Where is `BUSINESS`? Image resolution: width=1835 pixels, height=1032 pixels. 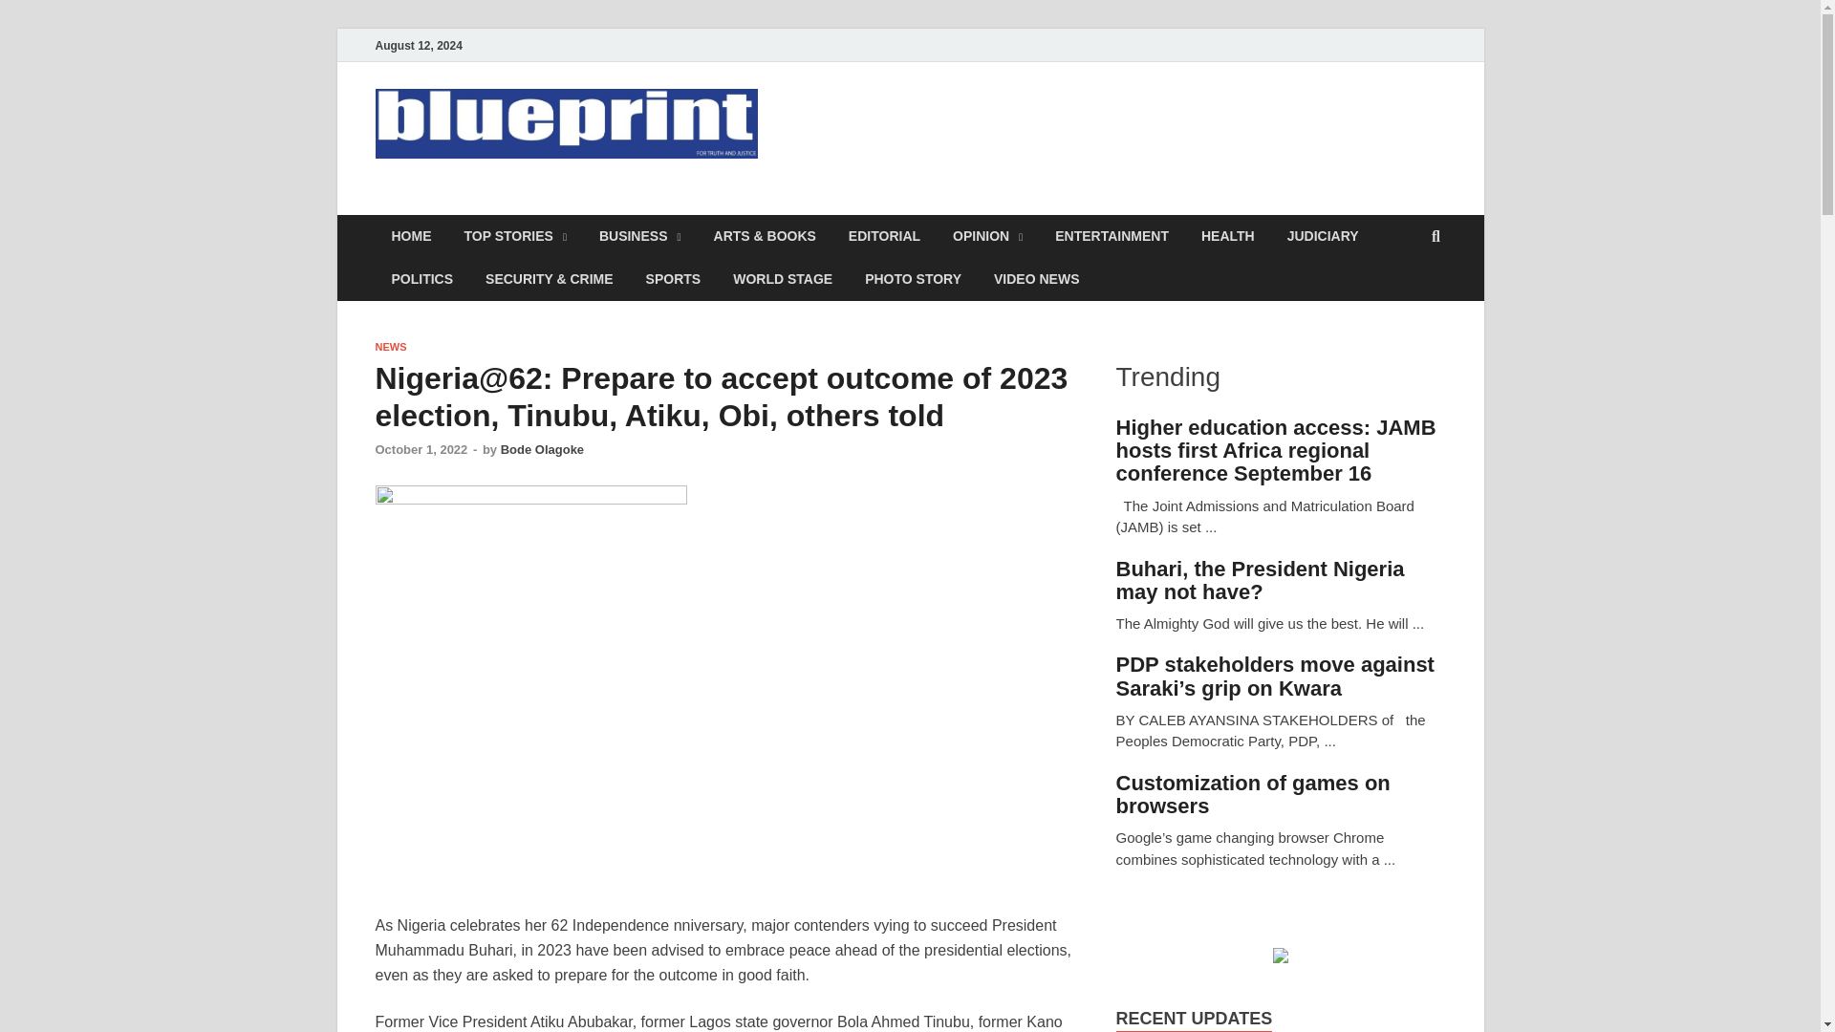 BUSINESS is located at coordinates (640, 236).